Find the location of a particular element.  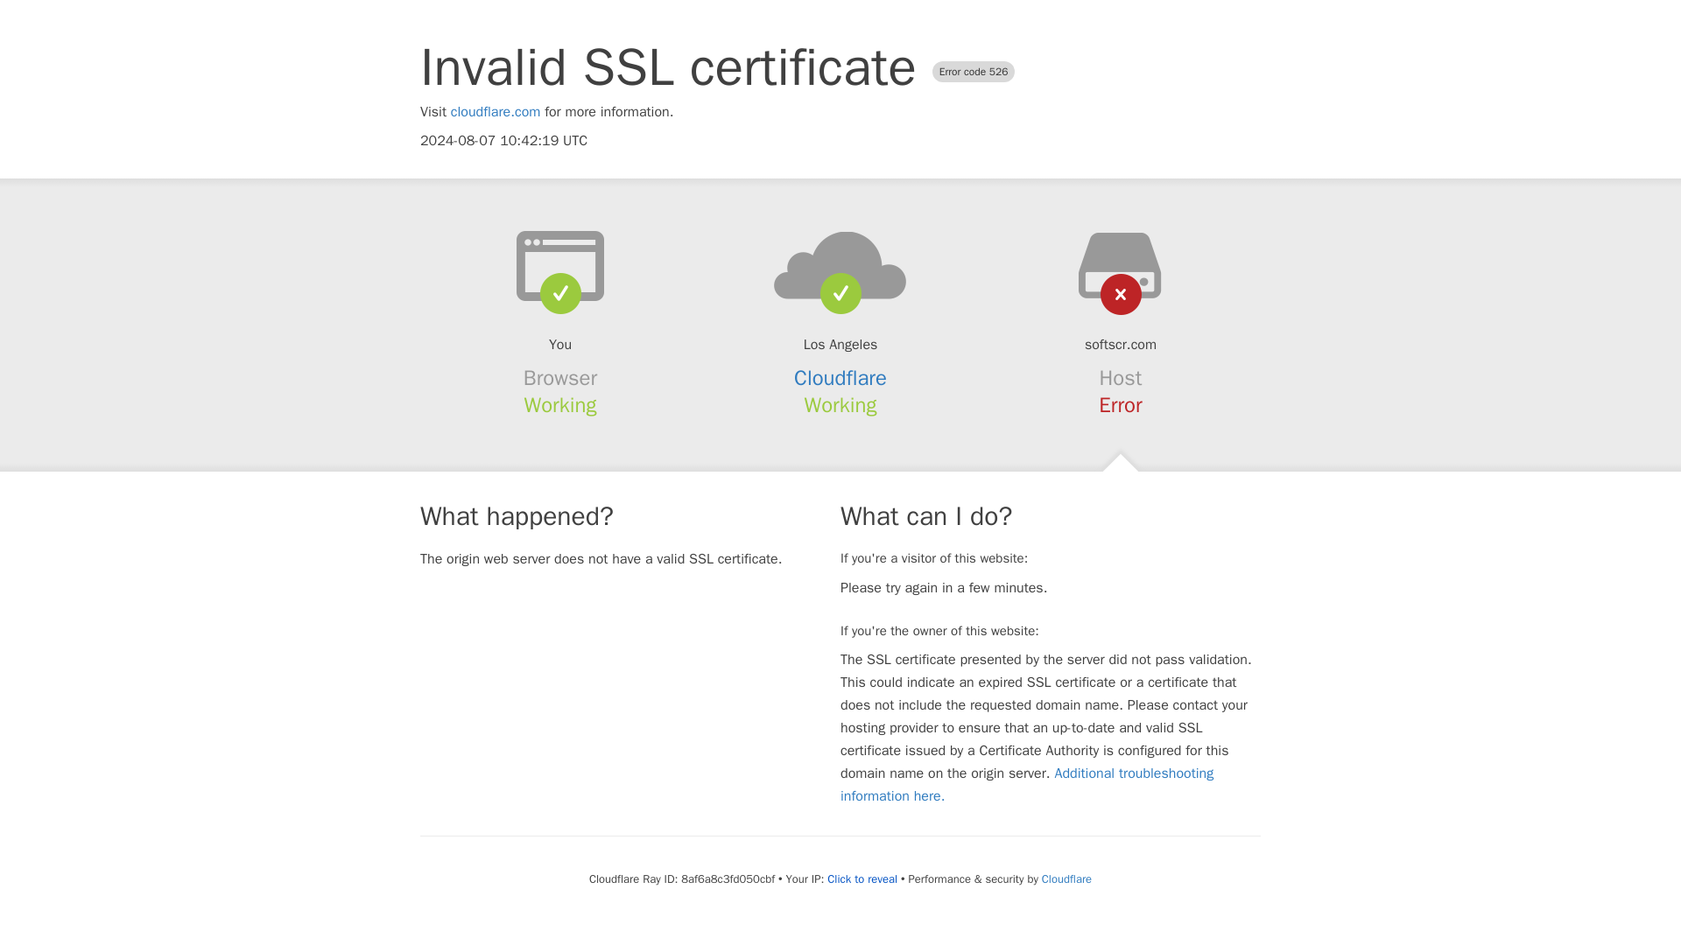

Cloudflare is located at coordinates (1066, 878).